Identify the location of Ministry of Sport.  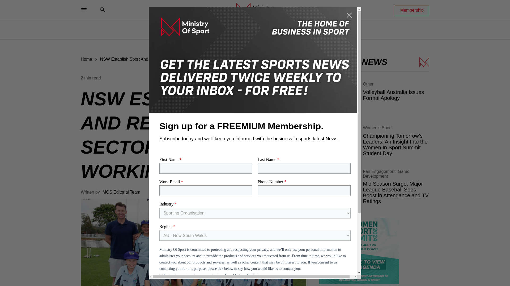
(255, 10).